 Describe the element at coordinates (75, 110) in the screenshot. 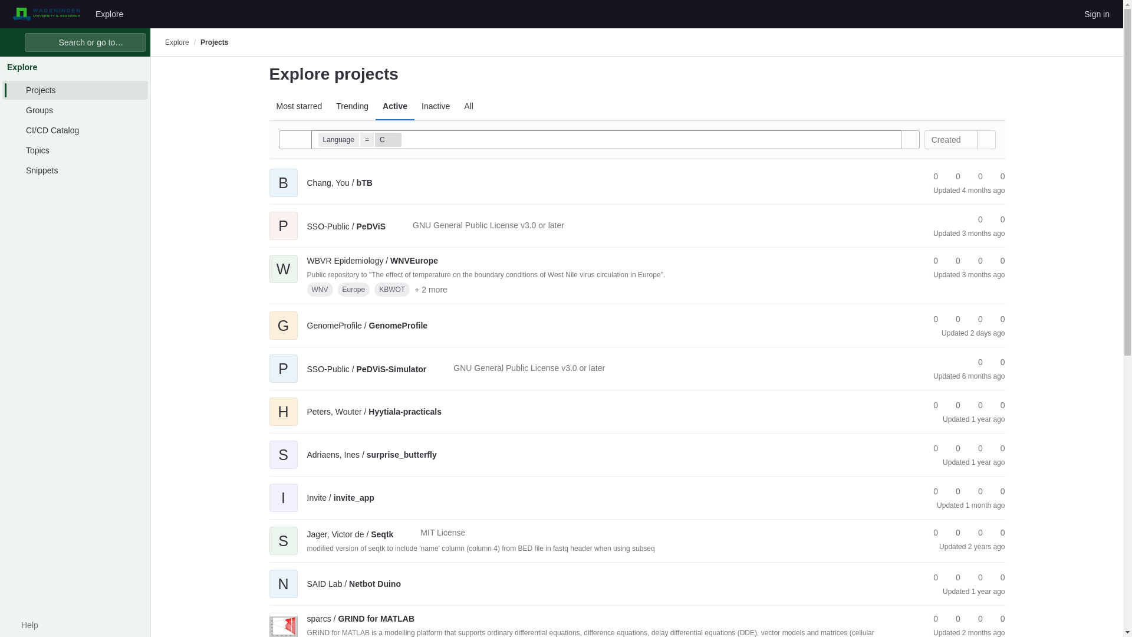

I see `Groups` at that location.